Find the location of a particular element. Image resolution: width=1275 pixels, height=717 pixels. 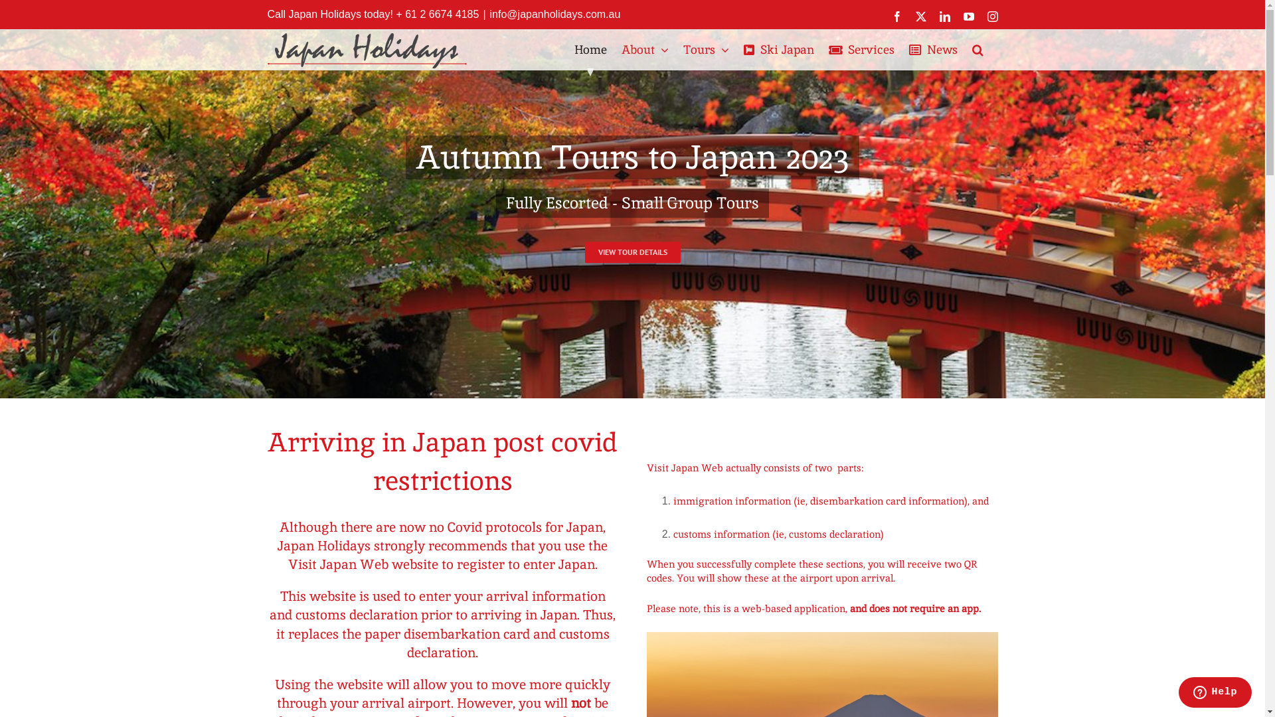

About is located at coordinates (645, 50).